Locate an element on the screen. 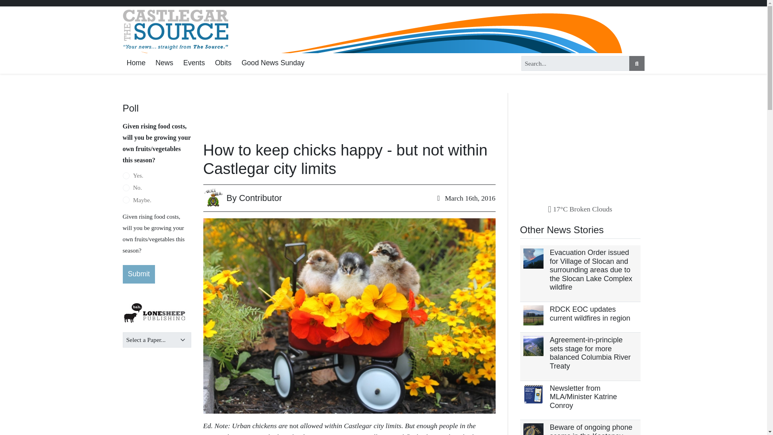 The height and width of the screenshot is (435, 773). Events is located at coordinates (194, 63).